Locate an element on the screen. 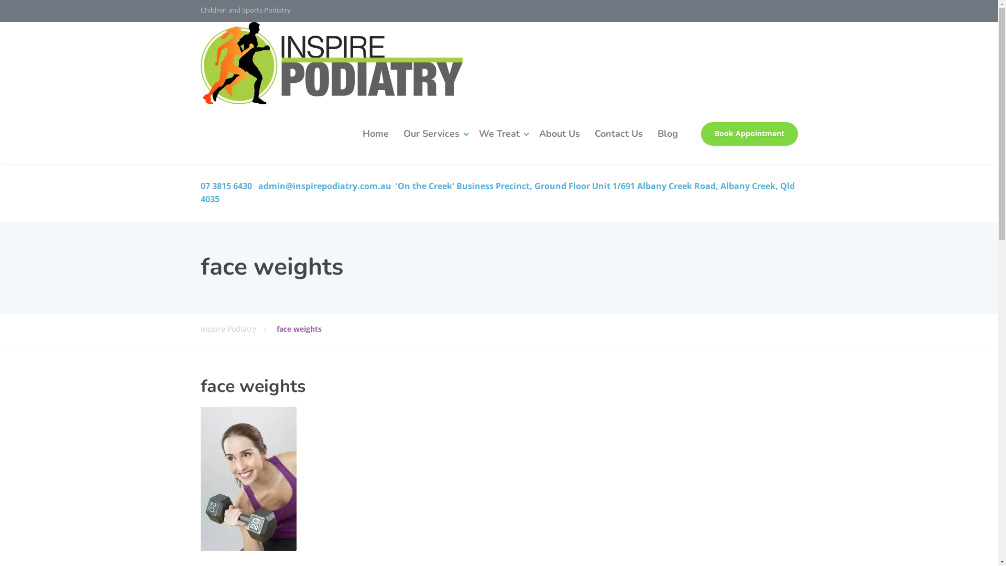  admin@inspirepodiatry.com.au is located at coordinates (324, 186).